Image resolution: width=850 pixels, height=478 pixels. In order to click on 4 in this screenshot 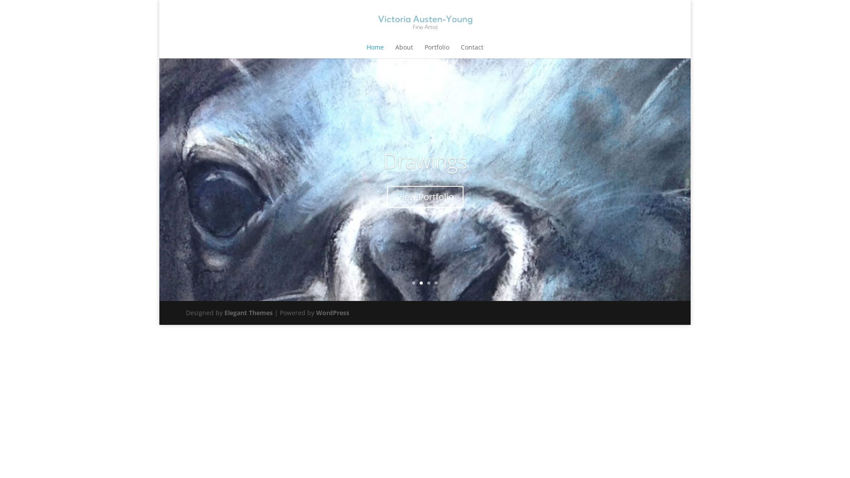, I will do `click(437, 283)`.